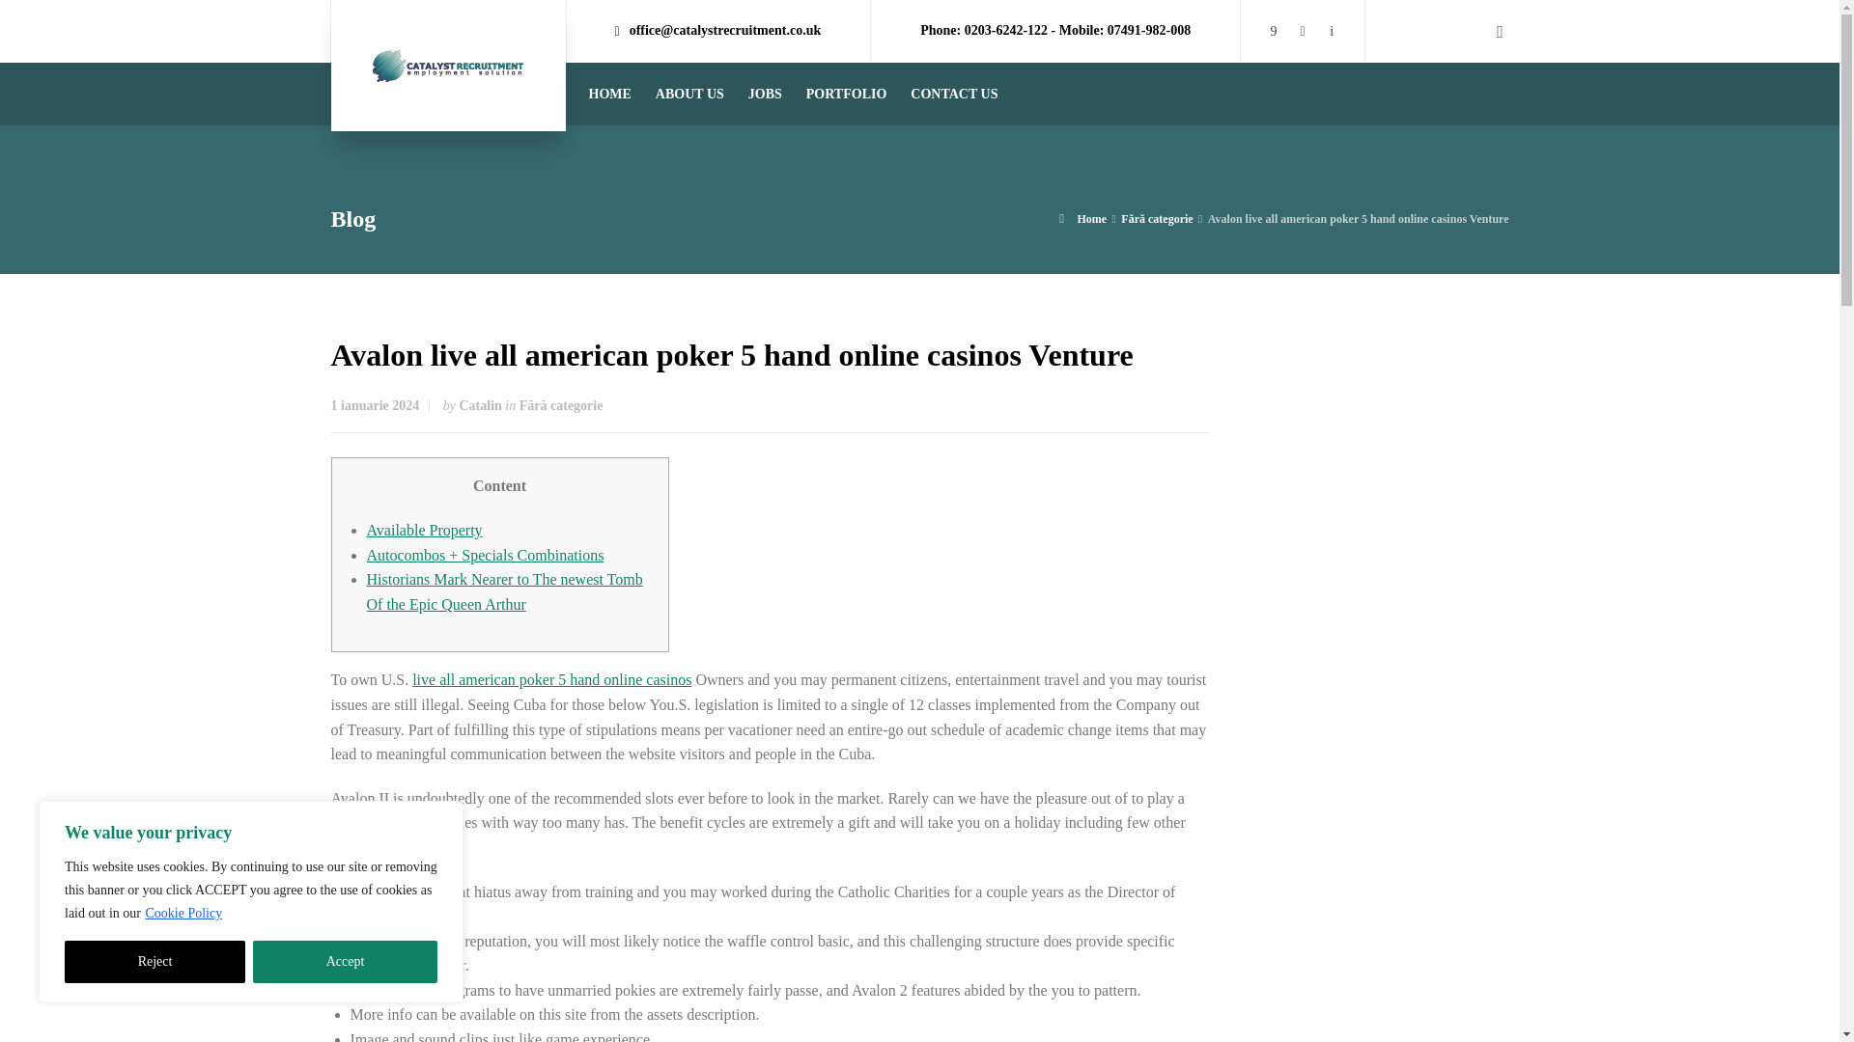 This screenshot has width=1854, height=1042. What do you see at coordinates (1273, 29) in the screenshot?
I see `Facebook` at bounding box center [1273, 29].